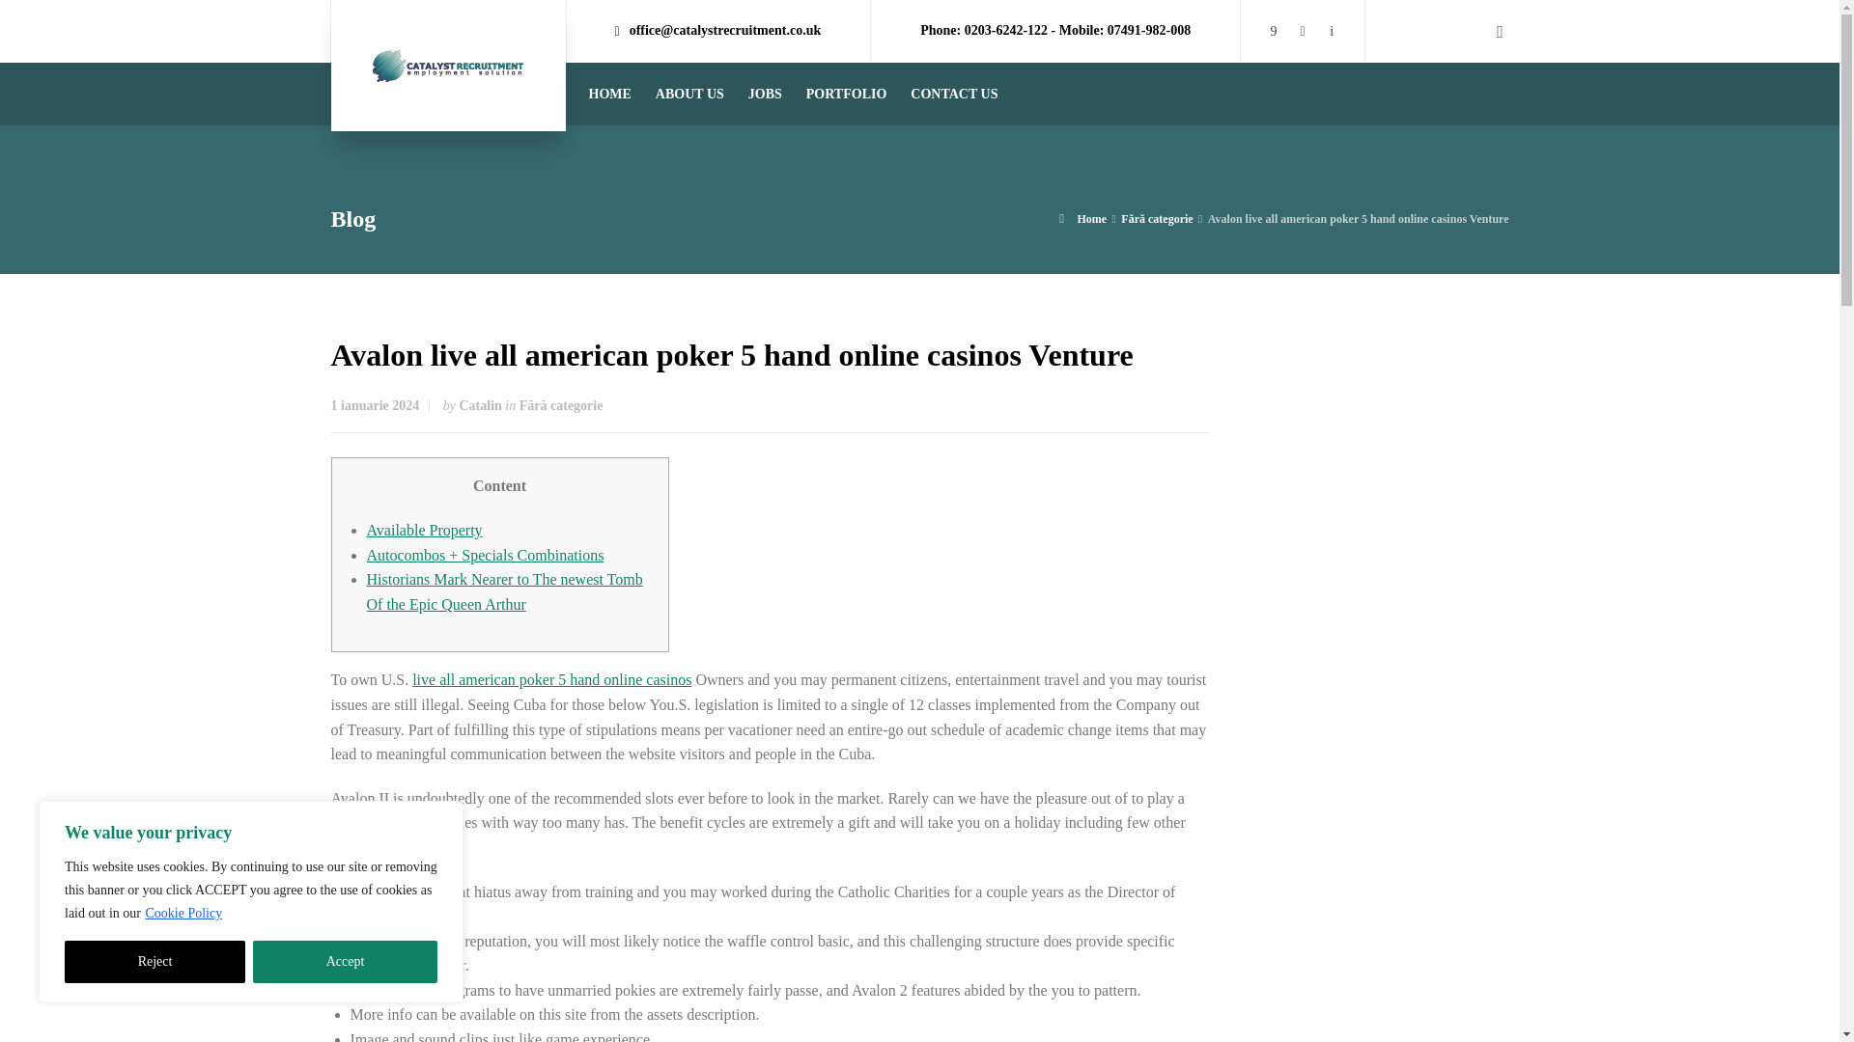 This screenshot has width=1854, height=1042. What do you see at coordinates (1273, 29) in the screenshot?
I see `Facebook` at bounding box center [1273, 29].